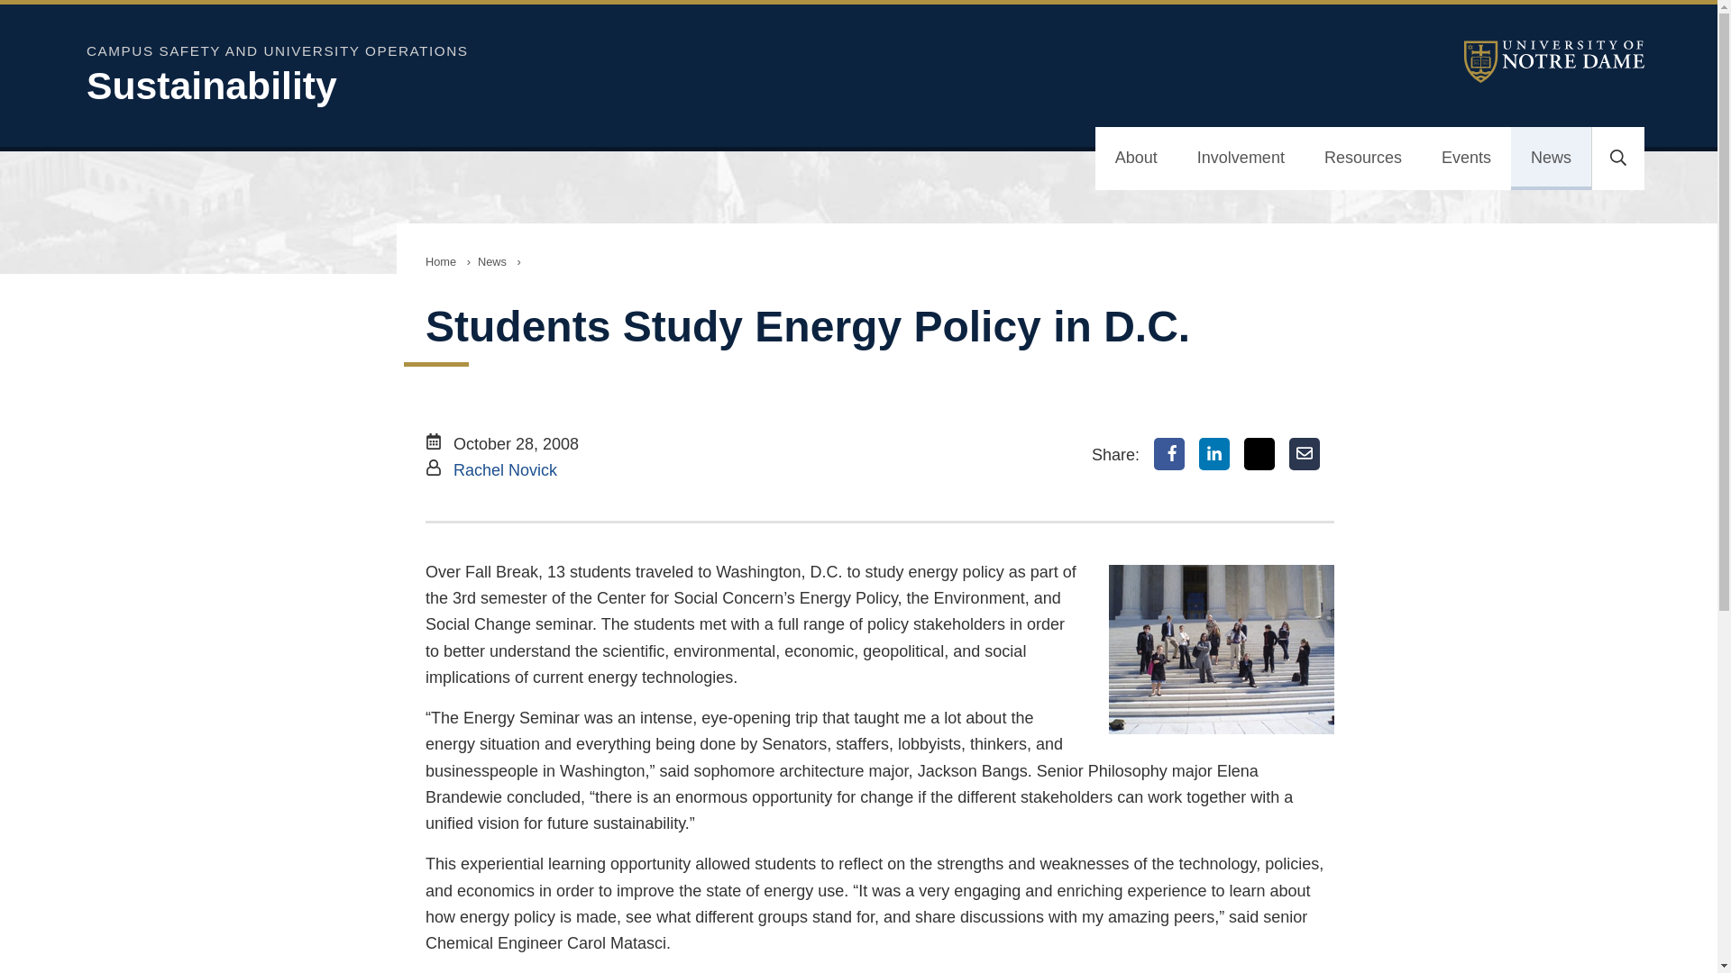  What do you see at coordinates (1241, 159) in the screenshot?
I see `Involvement` at bounding box center [1241, 159].